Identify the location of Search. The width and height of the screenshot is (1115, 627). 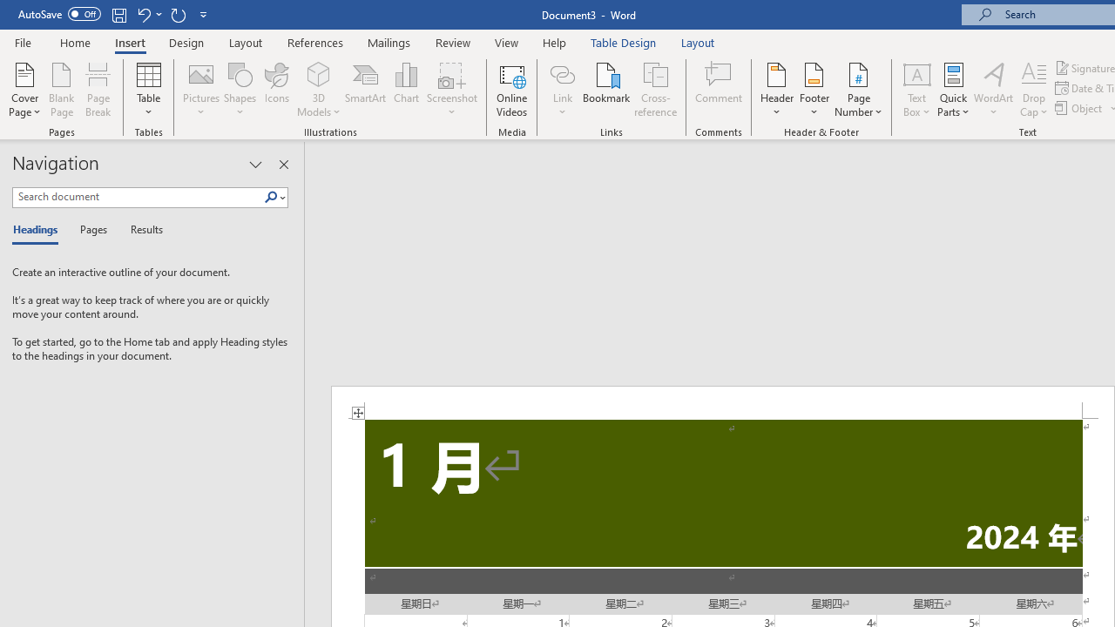
(274, 198).